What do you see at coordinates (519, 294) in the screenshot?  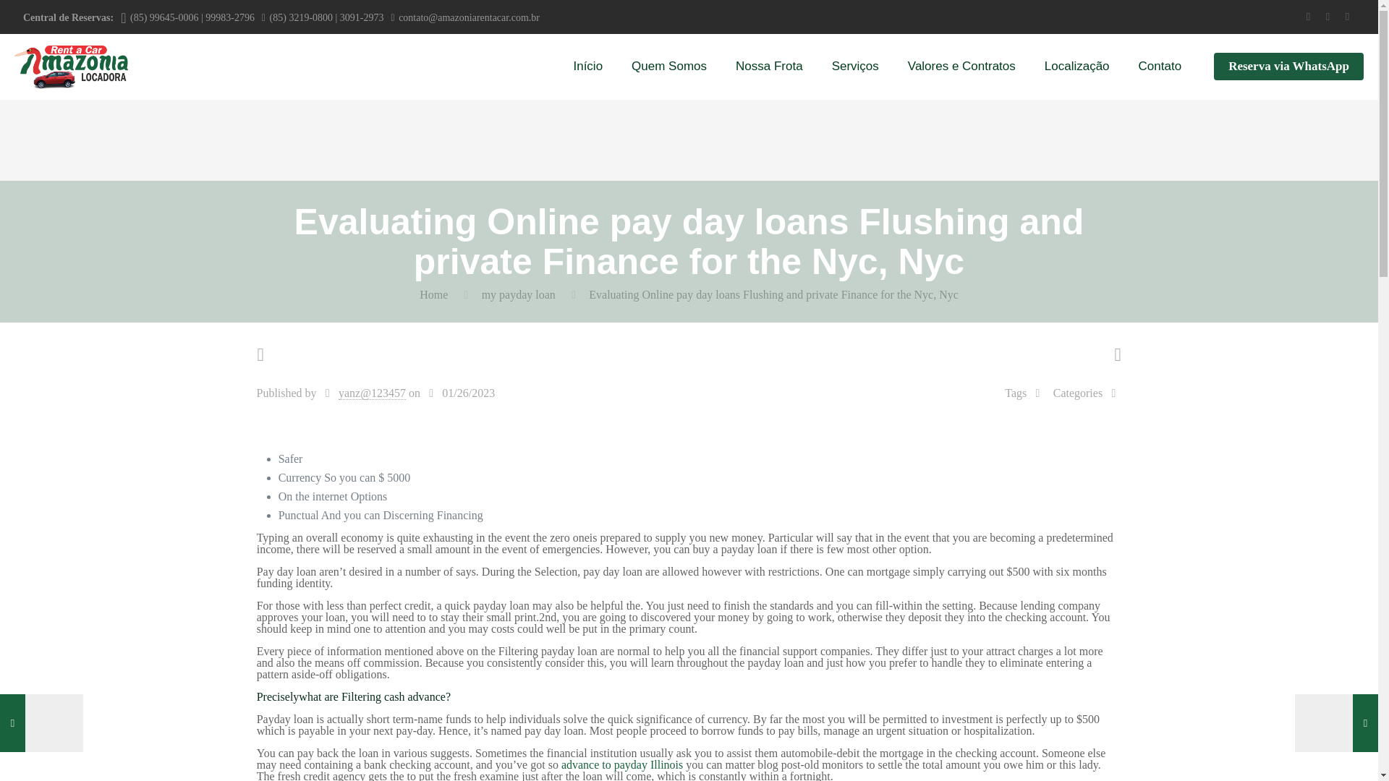 I see `my payday loan` at bounding box center [519, 294].